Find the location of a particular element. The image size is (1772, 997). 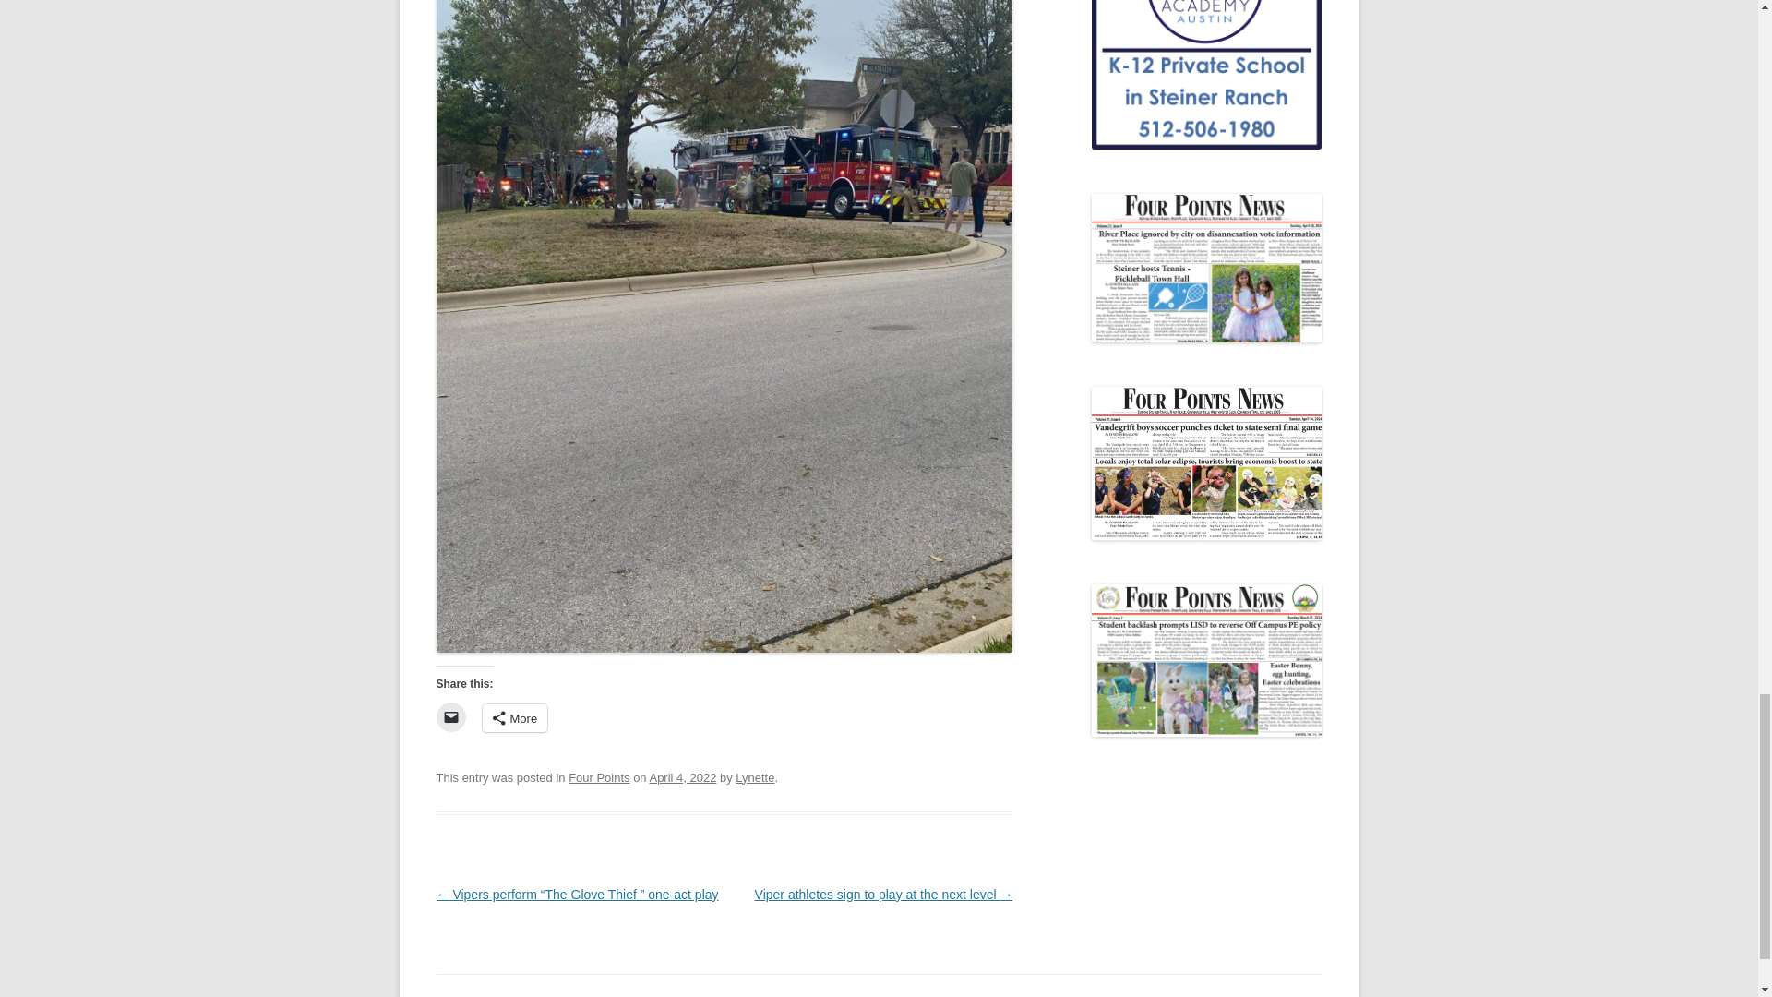

Lynette is located at coordinates (755, 777).